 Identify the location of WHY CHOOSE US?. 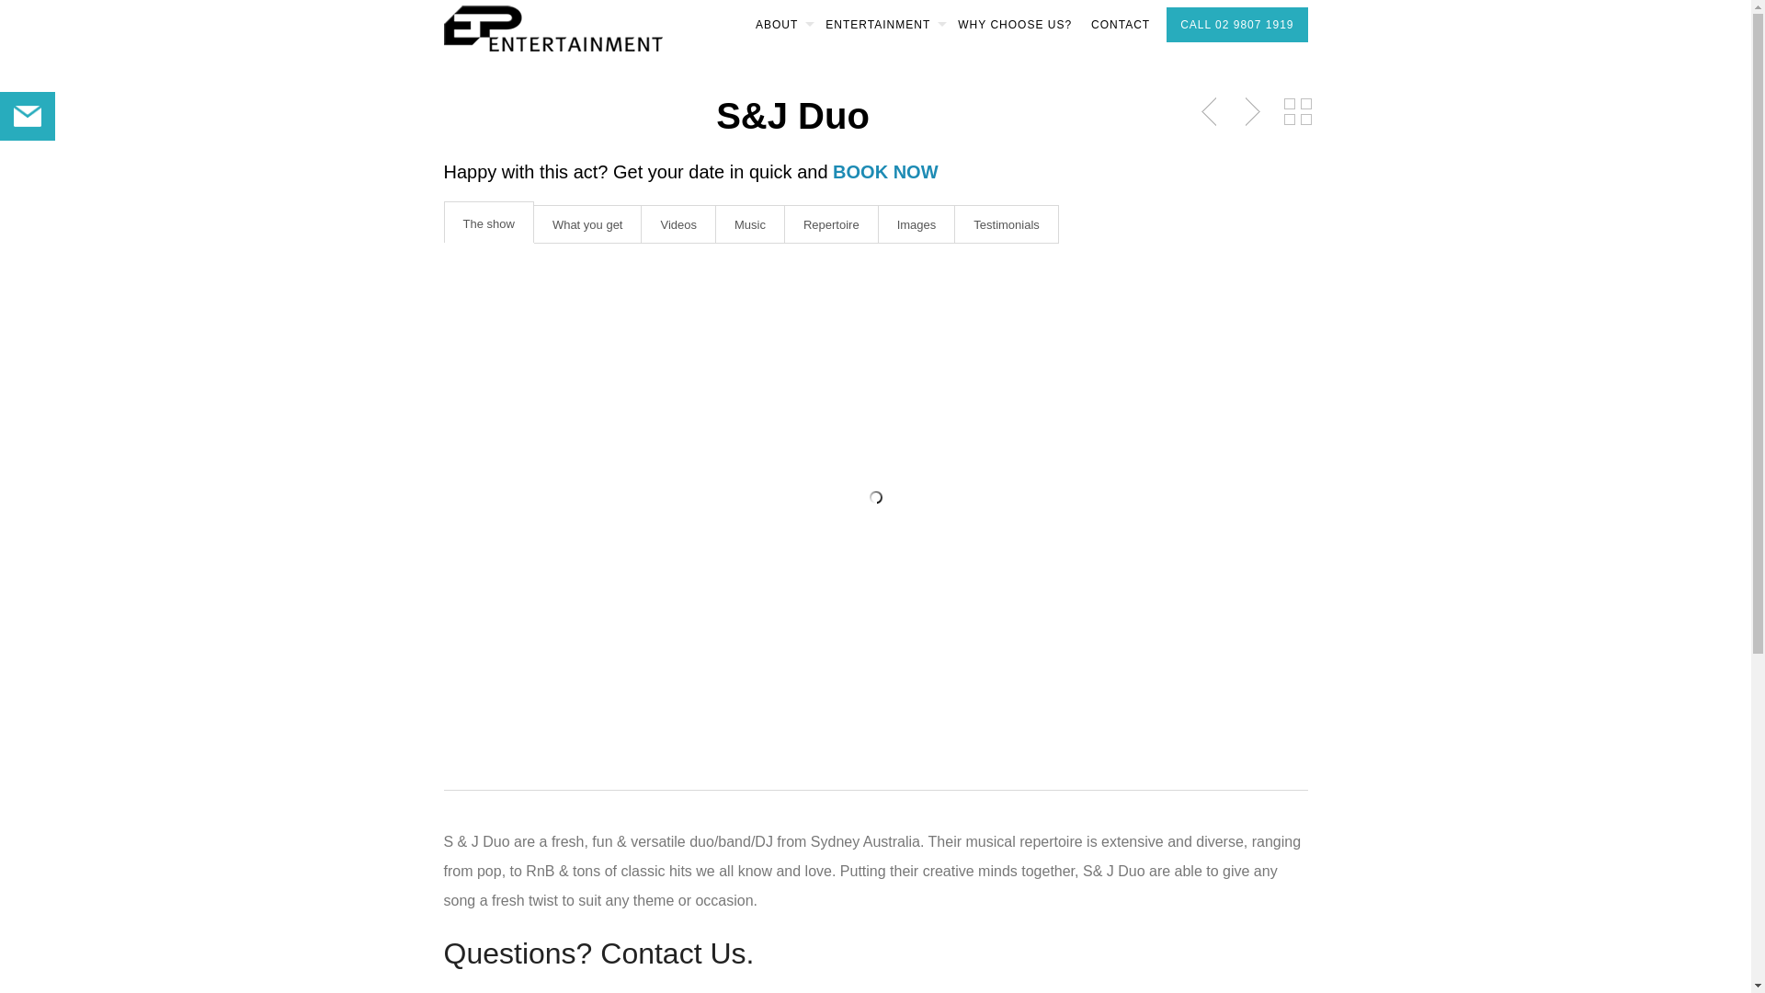
(1015, 24).